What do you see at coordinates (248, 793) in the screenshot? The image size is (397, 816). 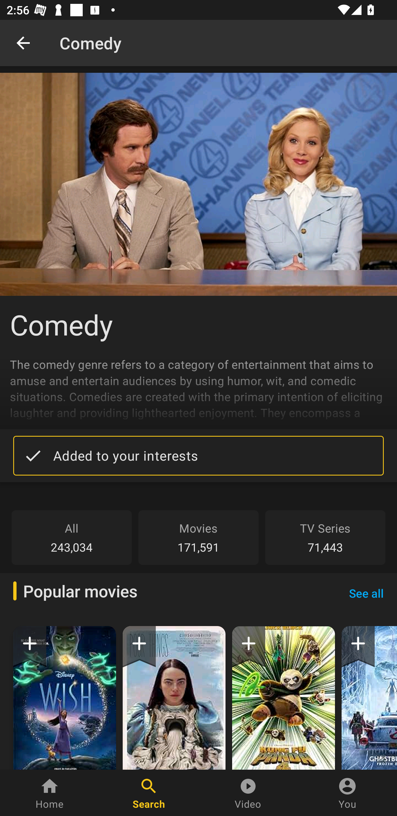 I see `Video` at bounding box center [248, 793].